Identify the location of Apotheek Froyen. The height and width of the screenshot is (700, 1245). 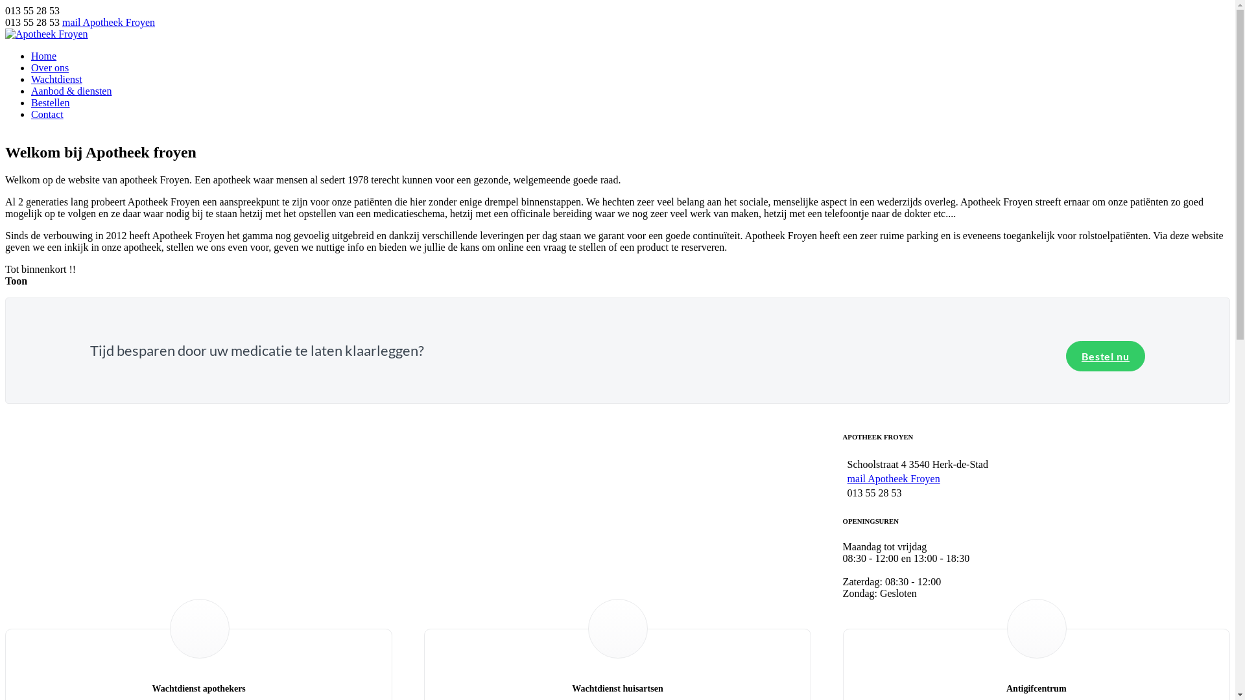
(47, 34).